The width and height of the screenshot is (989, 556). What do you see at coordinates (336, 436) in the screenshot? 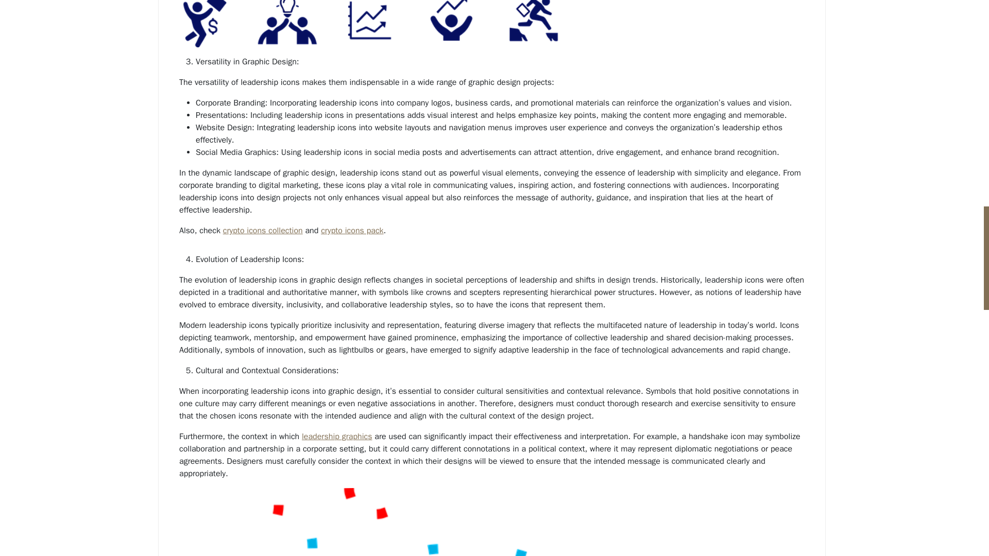
I see `leadership graphics` at bounding box center [336, 436].